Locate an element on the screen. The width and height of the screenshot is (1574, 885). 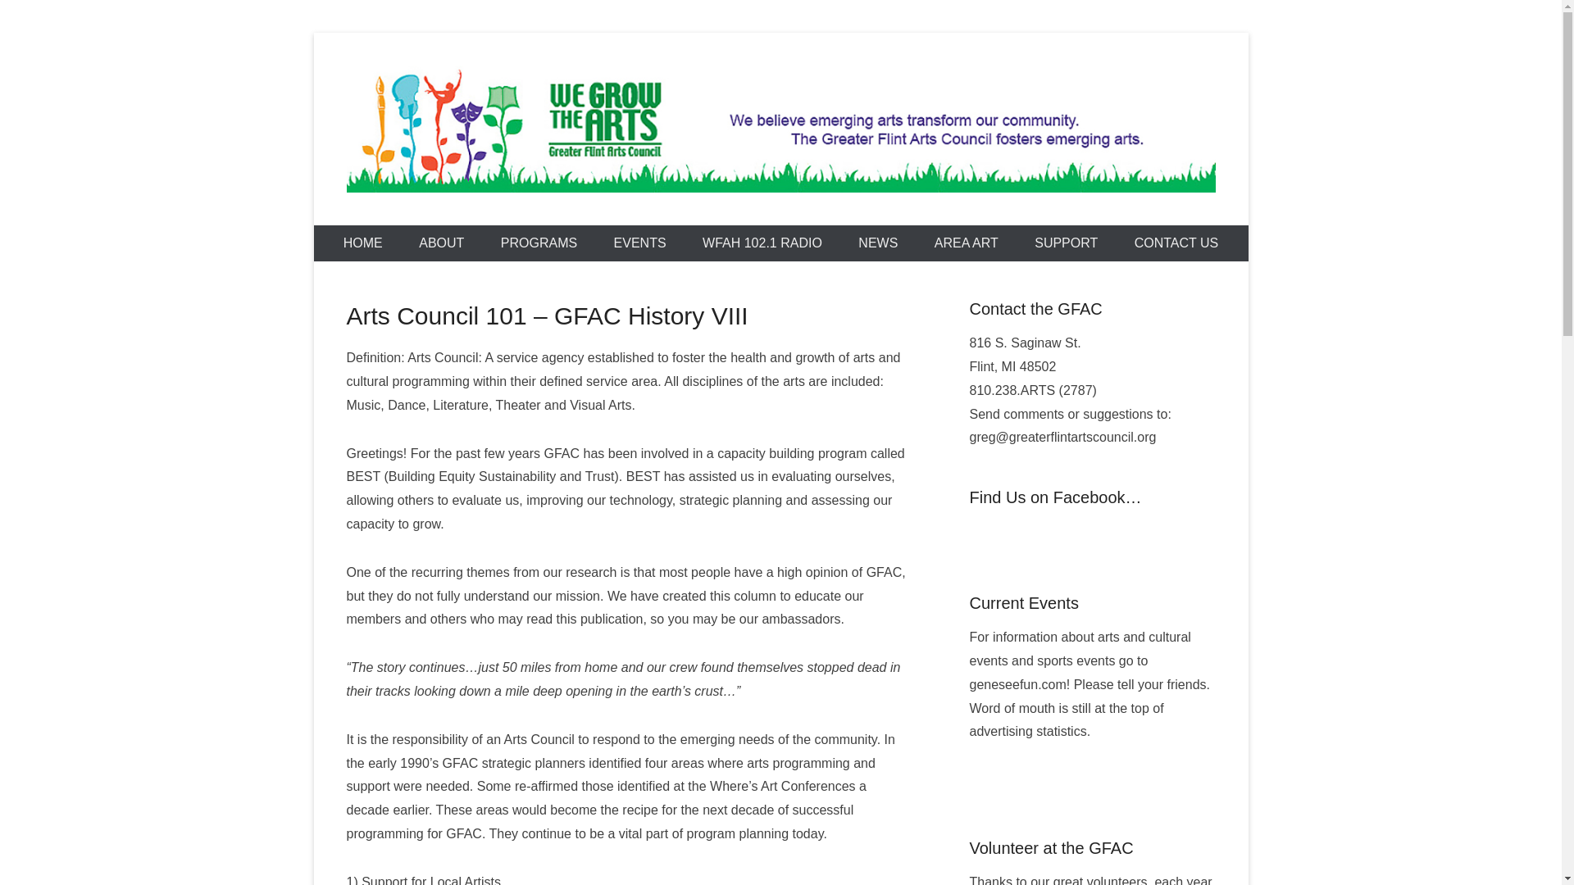
PROGRAMS is located at coordinates (539, 243).